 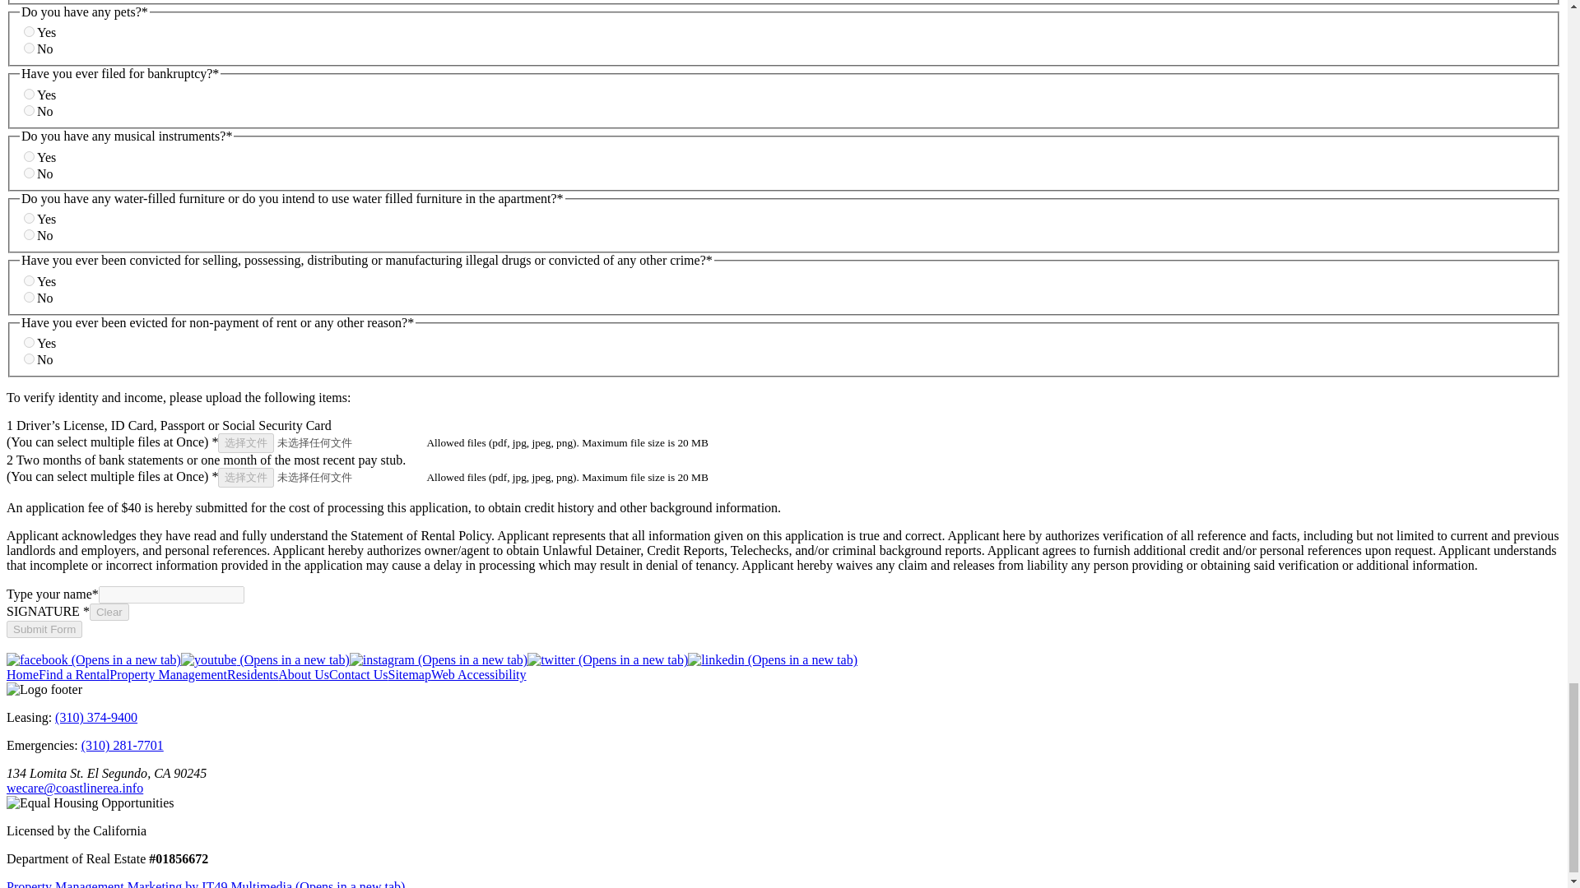 I want to click on Clear, so click(x=109, y=612).